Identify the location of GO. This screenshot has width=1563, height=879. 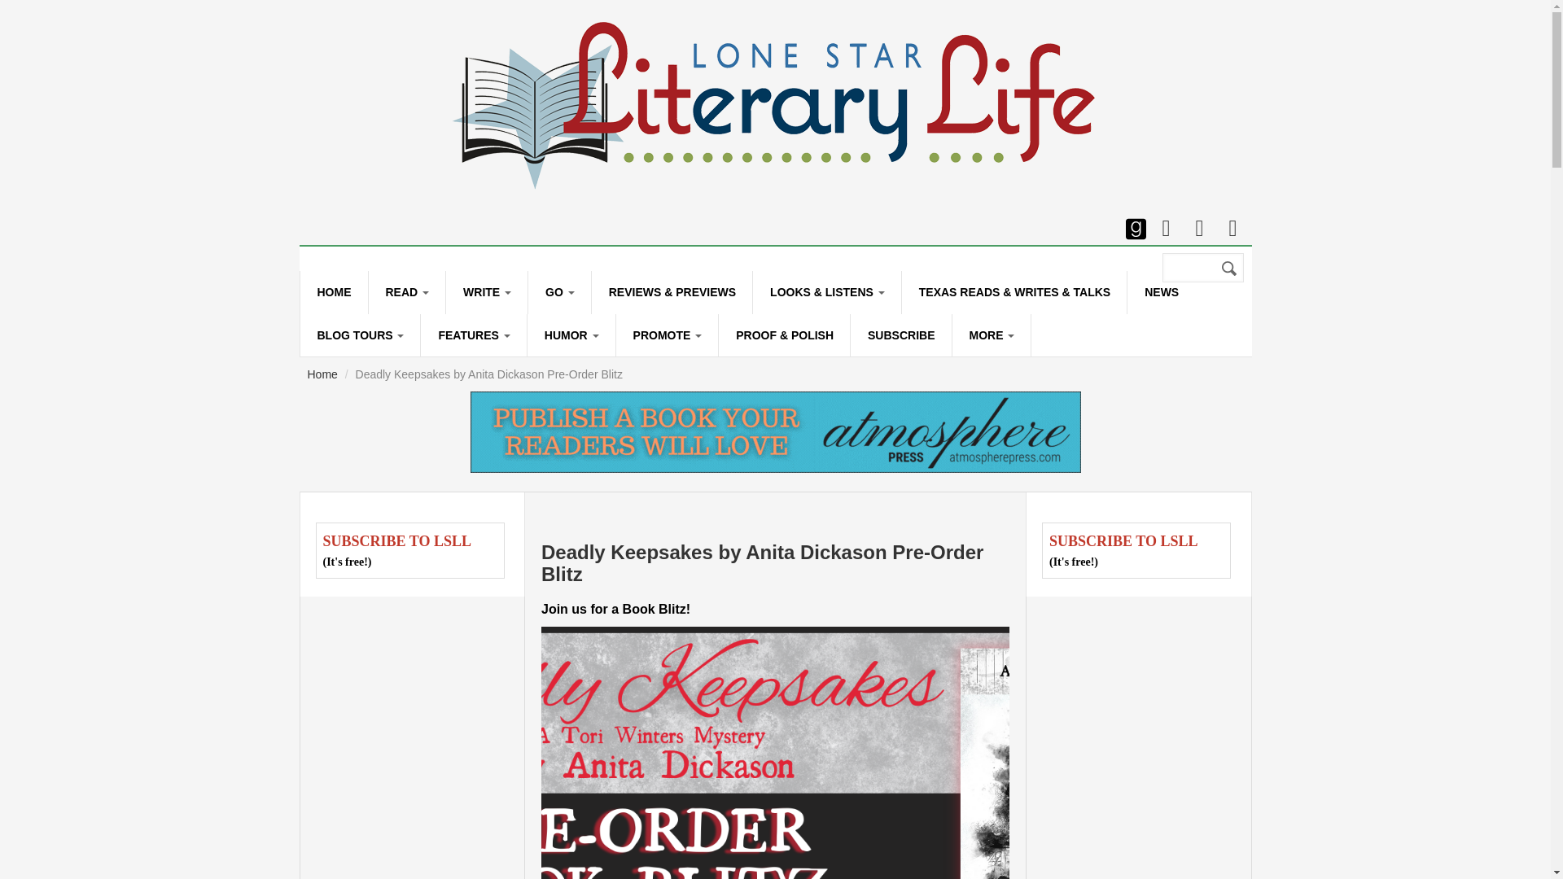
(558, 291).